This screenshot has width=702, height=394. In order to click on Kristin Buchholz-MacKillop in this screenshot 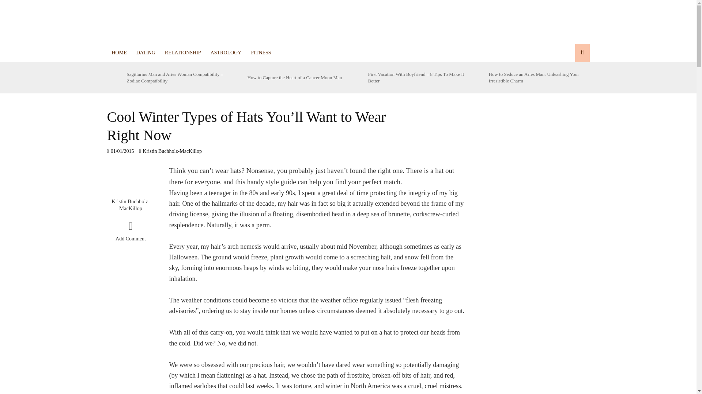, I will do `click(173, 152)`.